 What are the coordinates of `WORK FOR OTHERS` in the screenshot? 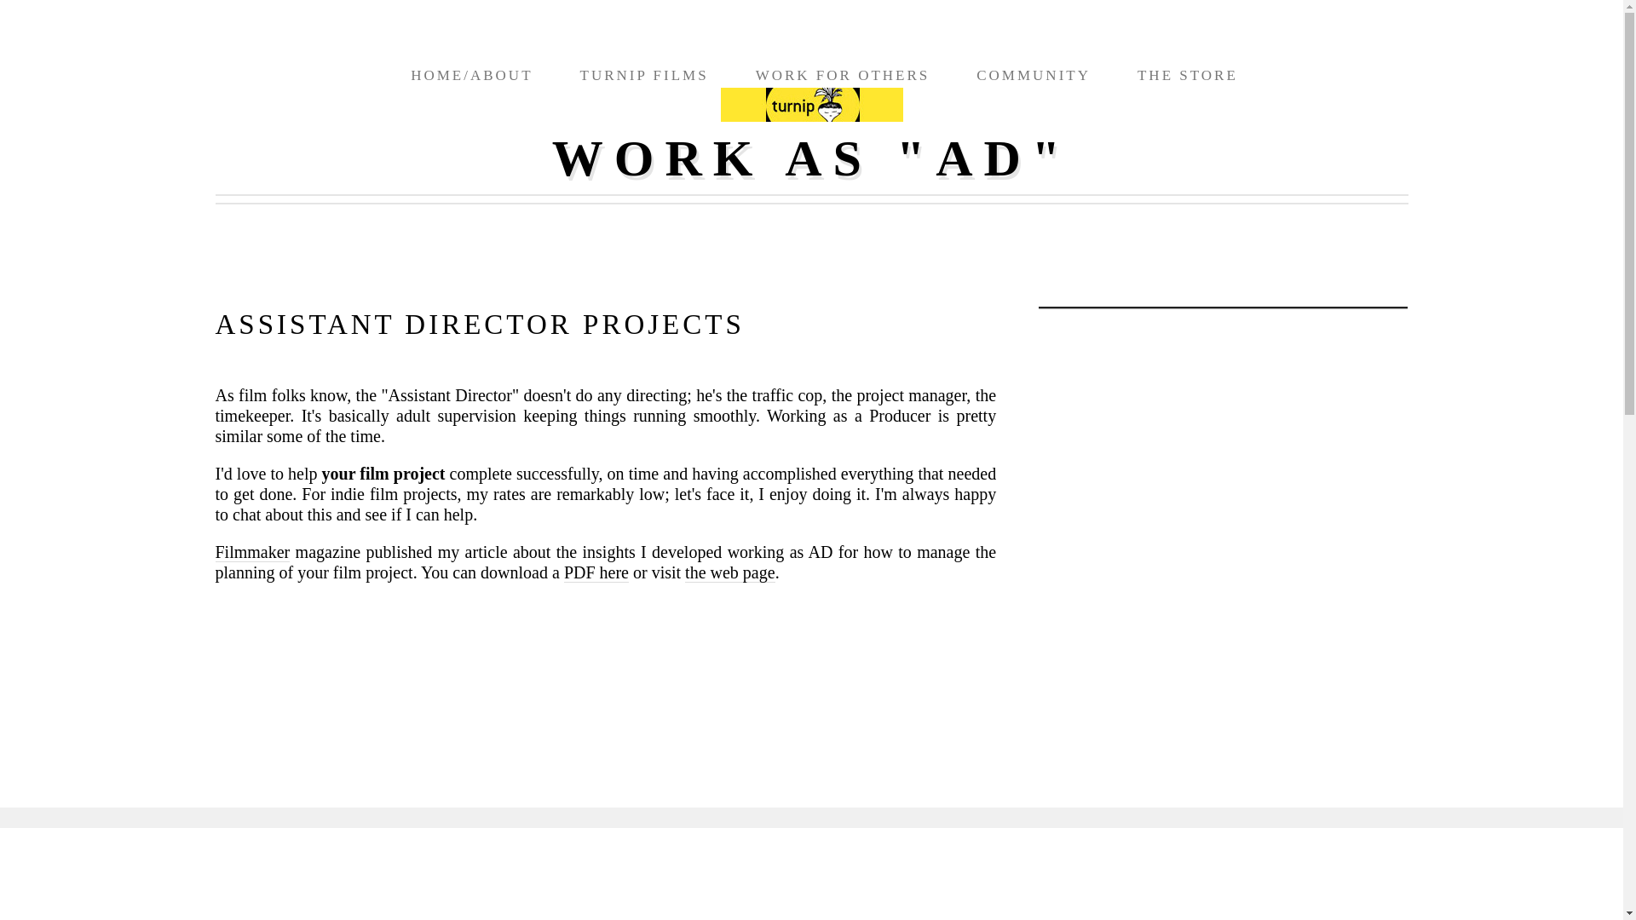 It's located at (844, 75).